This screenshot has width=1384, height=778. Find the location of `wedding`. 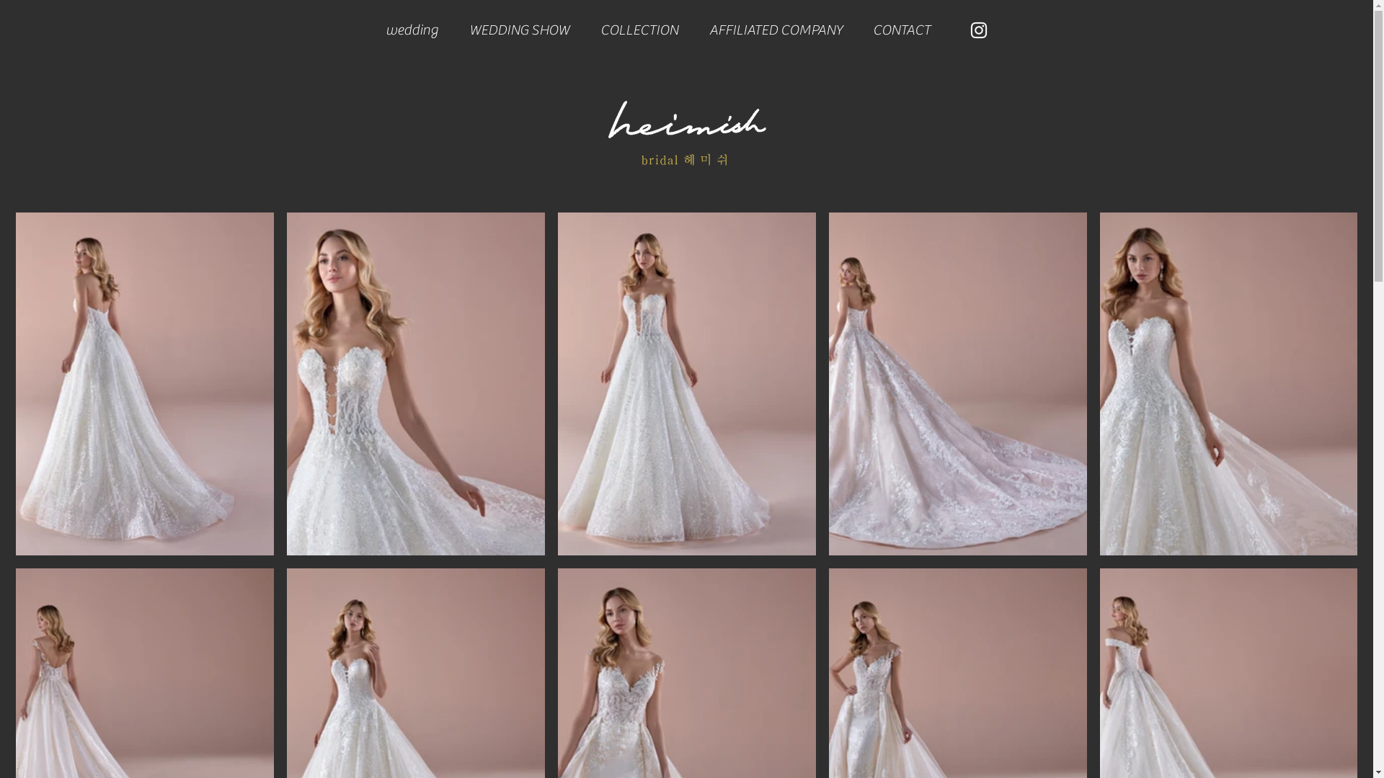

wedding is located at coordinates (412, 30).